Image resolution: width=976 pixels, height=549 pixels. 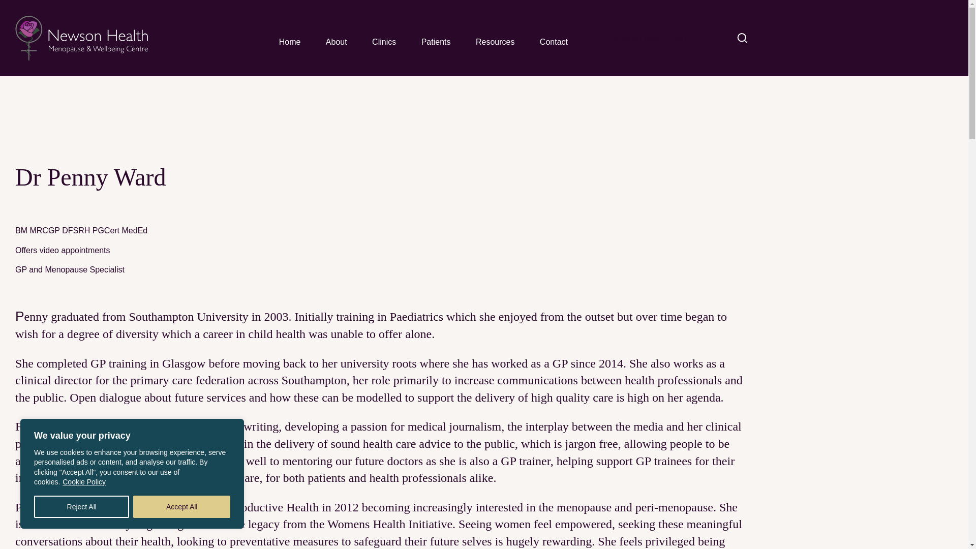 I want to click on LiveChat chat widget, so click(x=944, y=490).